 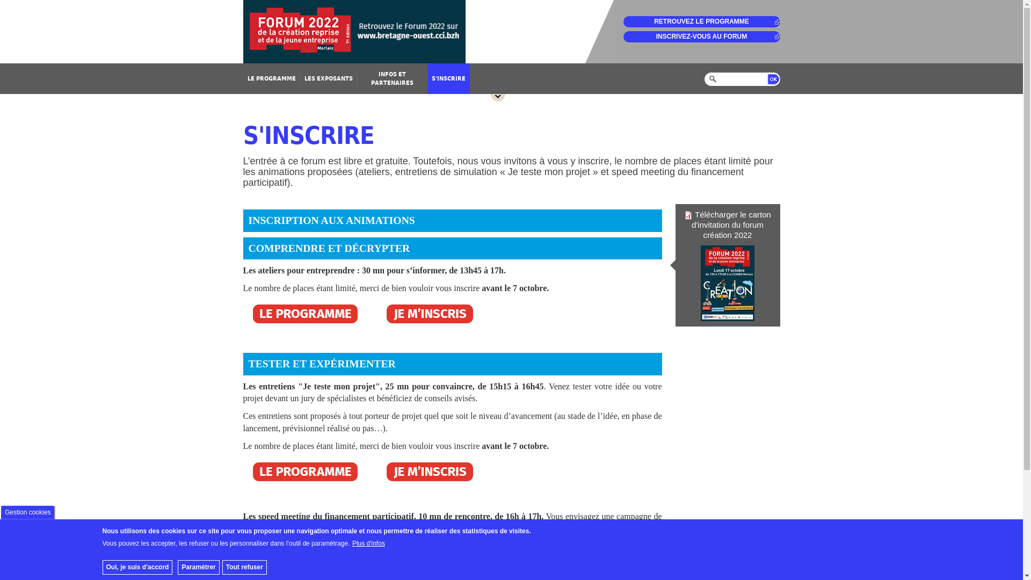 What do you see at coordinates (305, 315) in the screenshot?
I see `le programme forum bouton` at bounding box center [305, 315].